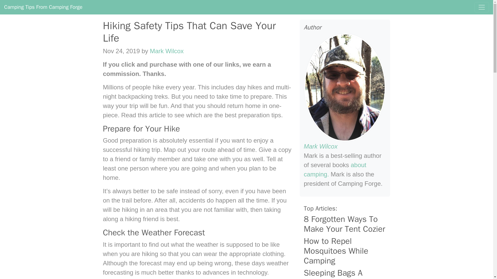  Describe the element at coordinates (43, 7) in the screenshot. I see `Camping Tips From Camping Forge` at that location.